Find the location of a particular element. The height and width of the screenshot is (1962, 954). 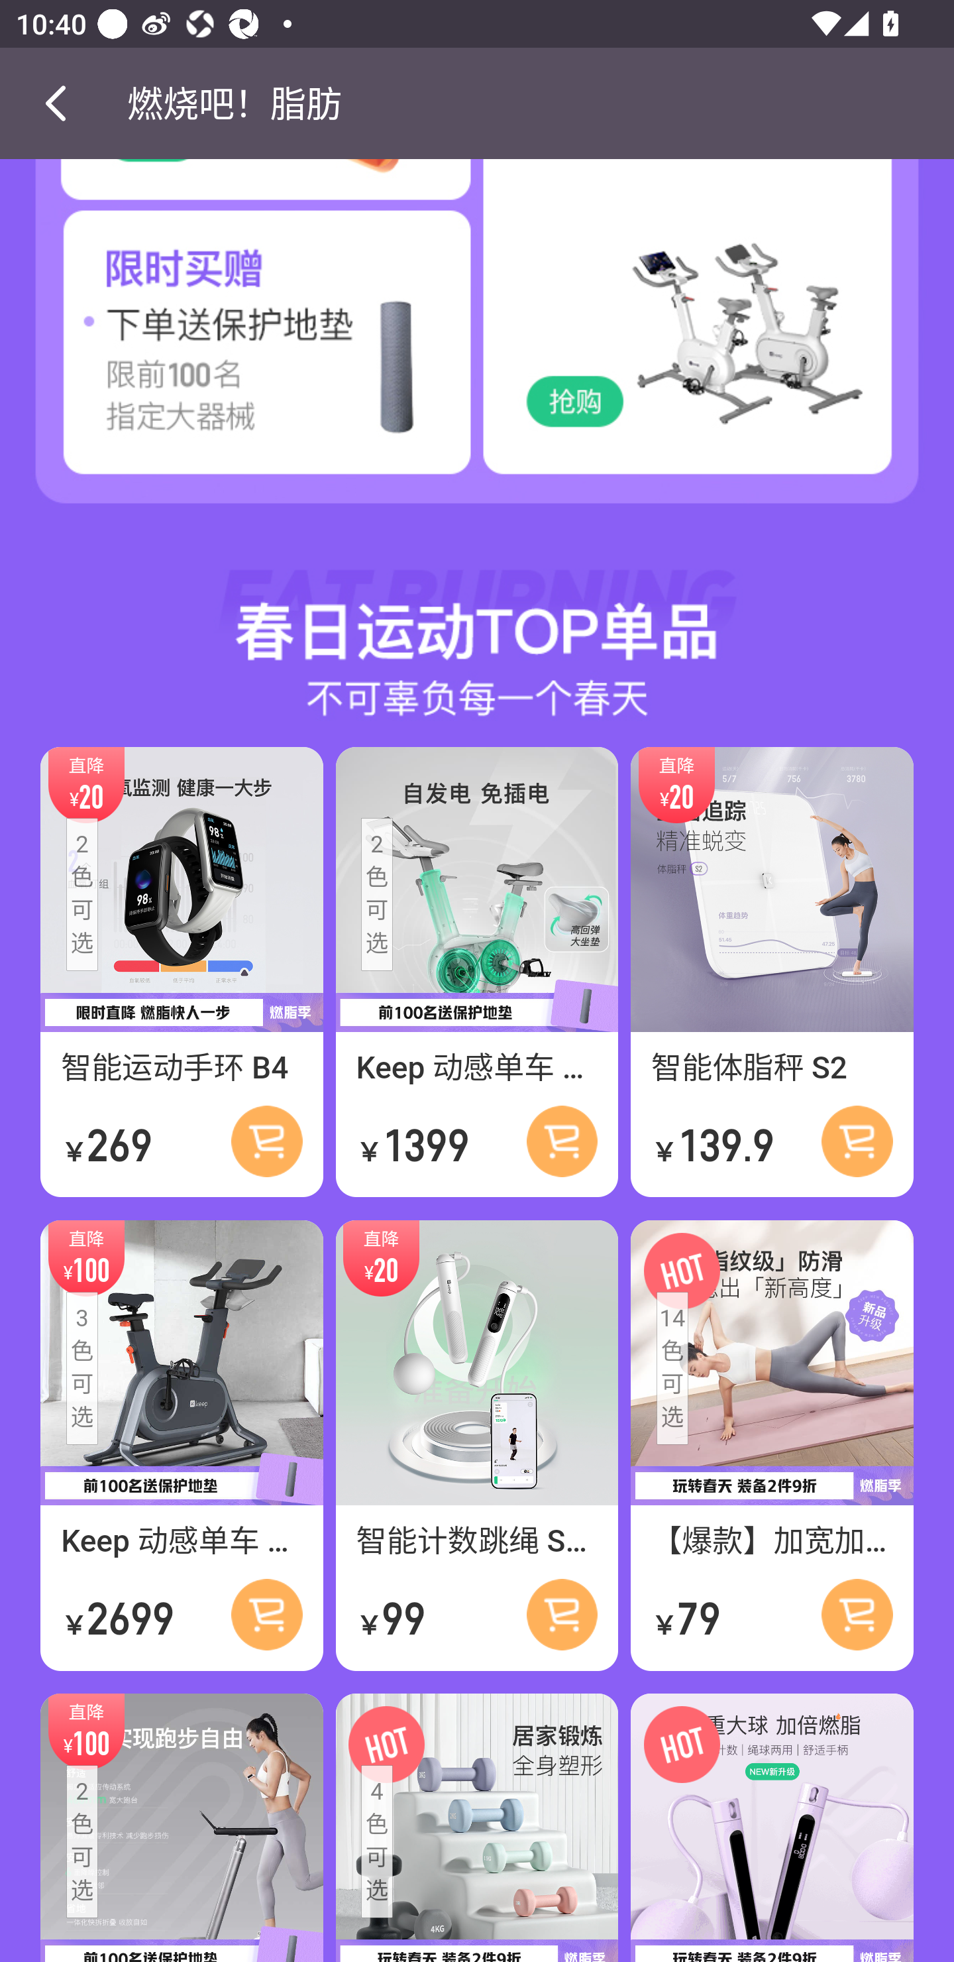

1709893563559_375x239 is located at coordinates (238, 357).